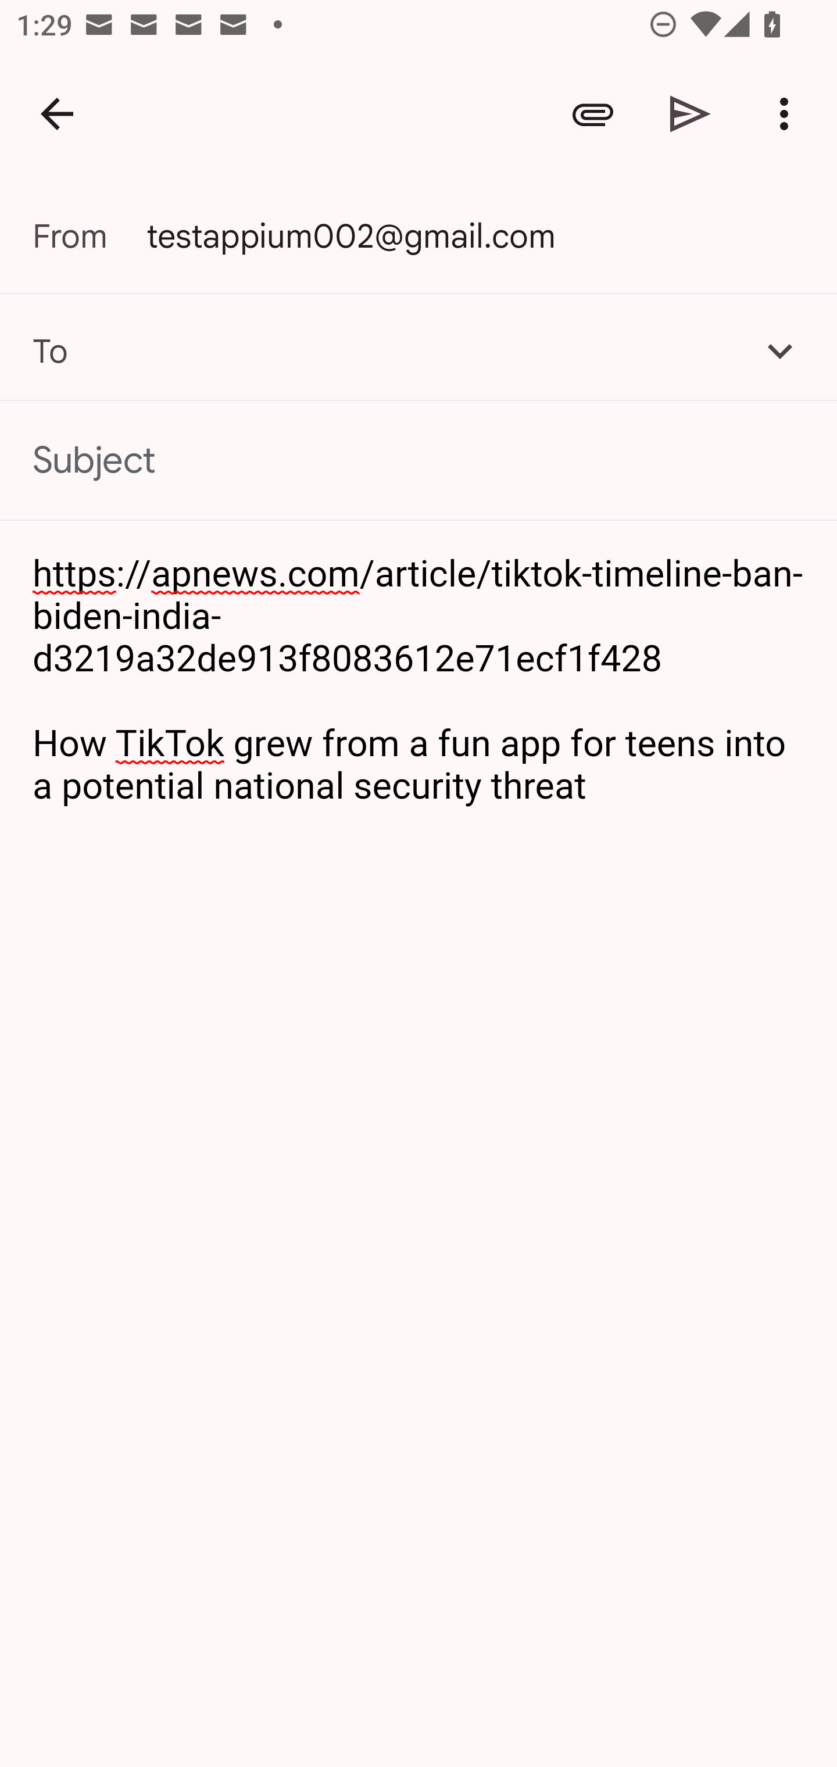 Image resolution: width=837 pixels, height=1767 pixels. I want to click on From, so click(90, 236).